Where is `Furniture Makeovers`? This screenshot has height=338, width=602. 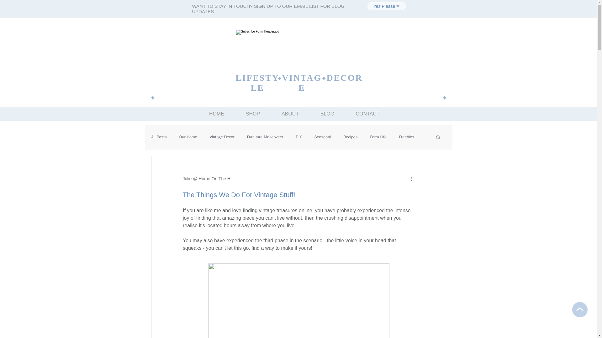
Furniture Makeovers is located at coordinates (265, 137).